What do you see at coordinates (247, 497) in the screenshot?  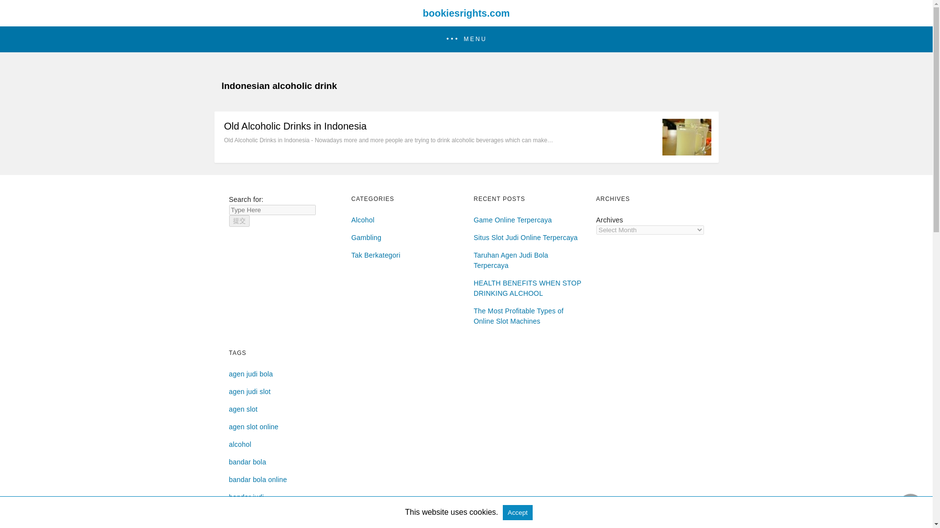 I see `bandar judi` at bounding box center [247, 497].